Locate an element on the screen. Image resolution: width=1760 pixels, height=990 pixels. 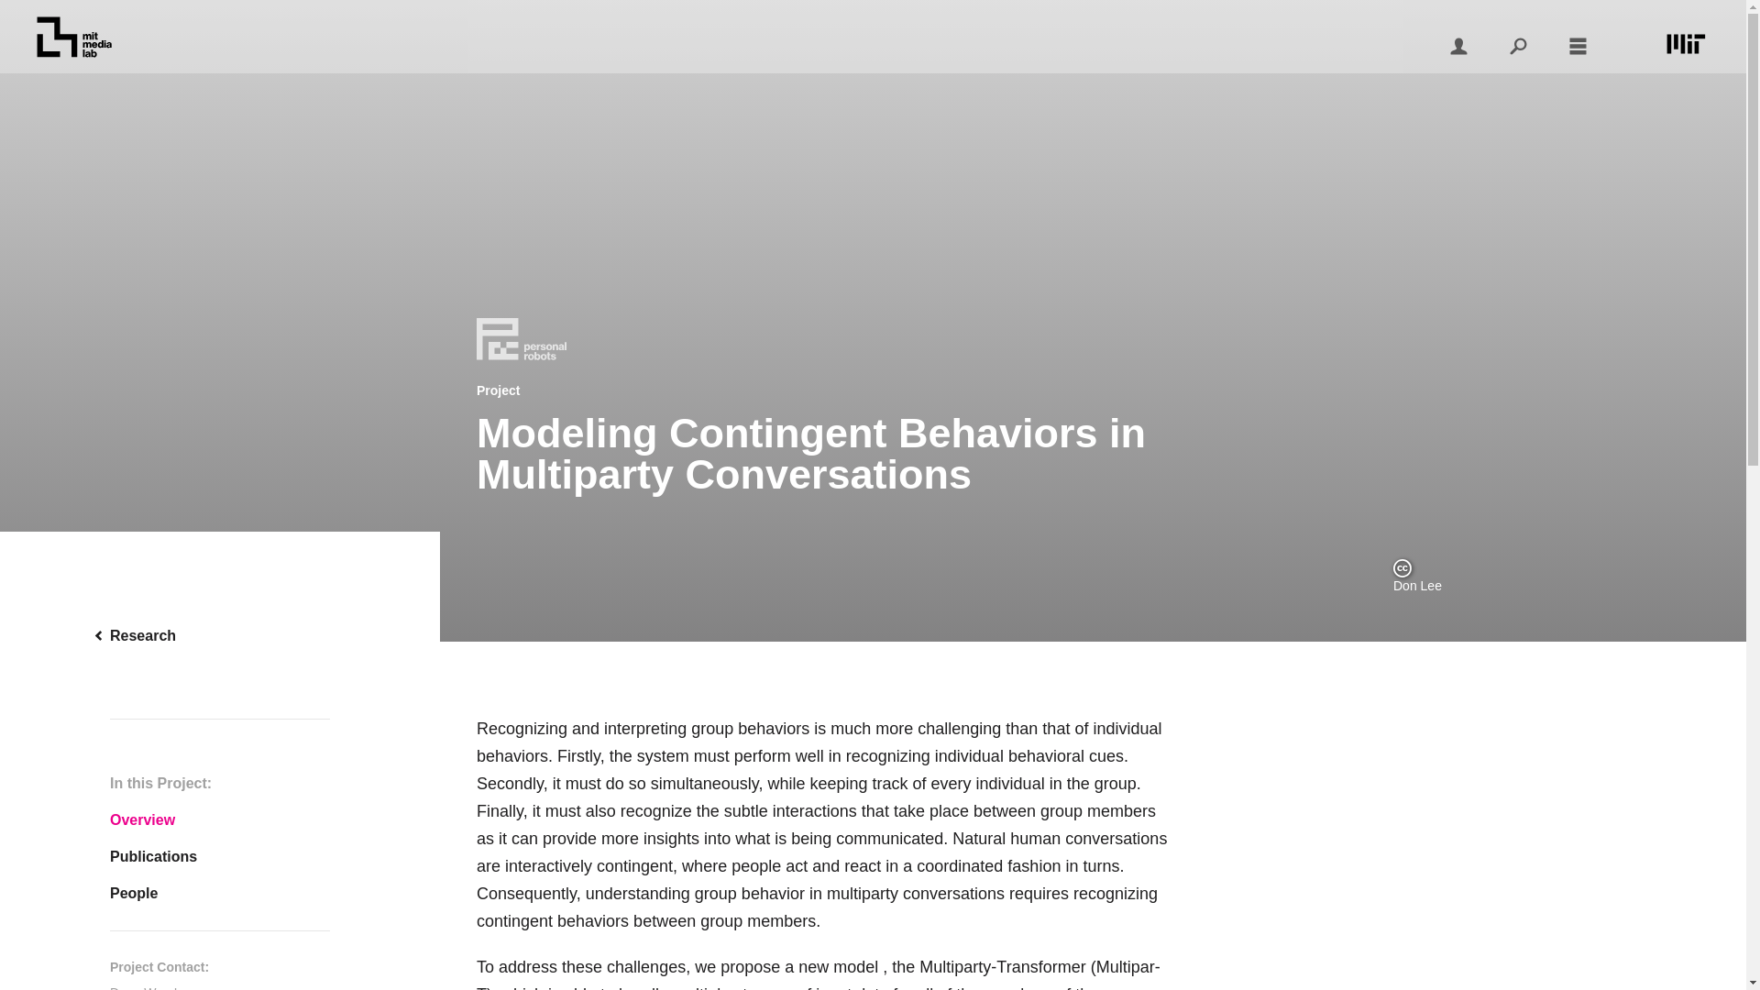
Research is located at coordinates (220, 636).